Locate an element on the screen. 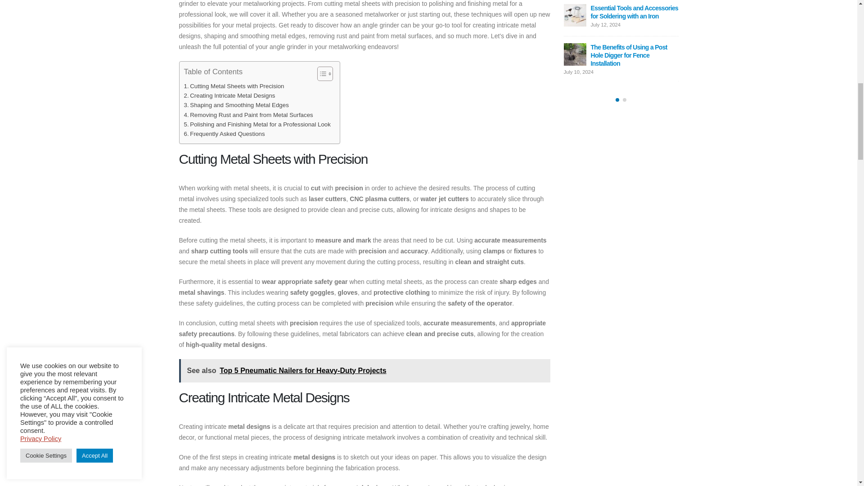 Image resolution: width=864 pixels, height=486 pixels. Polishing and Finishing Metal for a Professional Look is located at coordinates (256, 124).